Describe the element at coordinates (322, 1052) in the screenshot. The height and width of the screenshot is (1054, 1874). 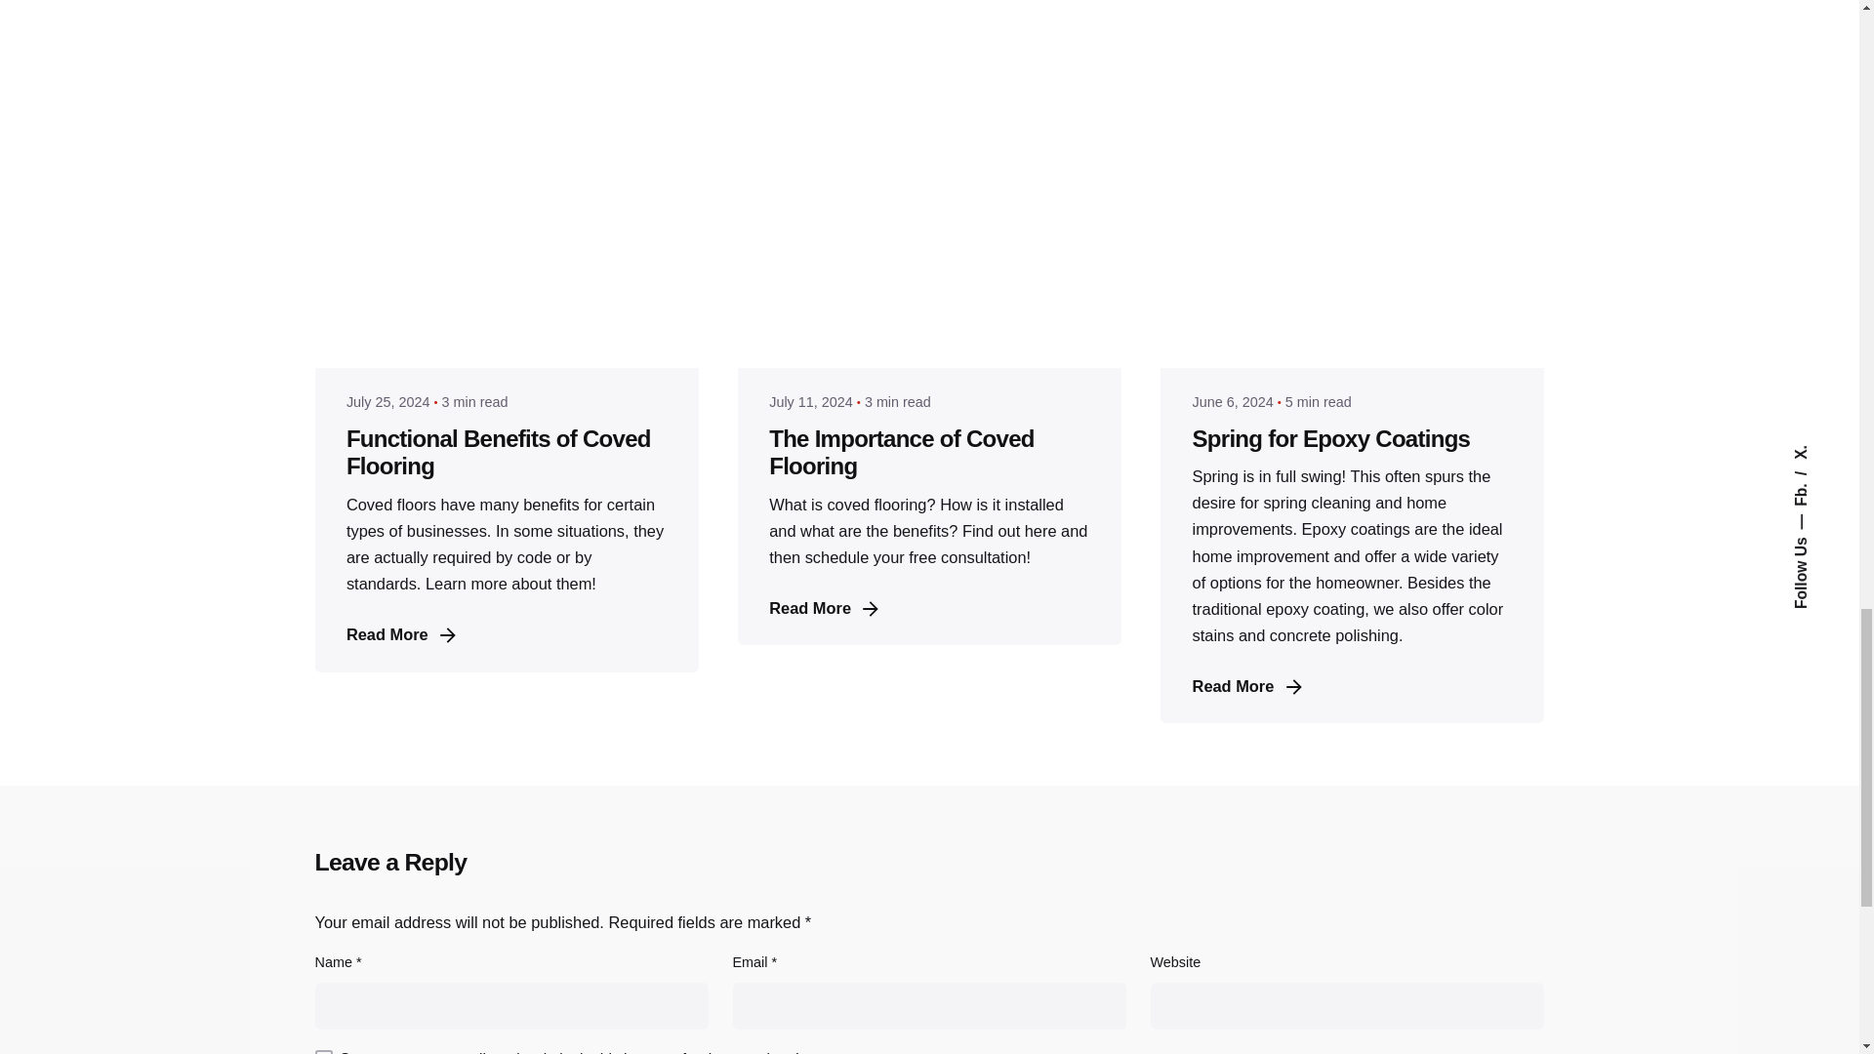
I see `yes` at that location.